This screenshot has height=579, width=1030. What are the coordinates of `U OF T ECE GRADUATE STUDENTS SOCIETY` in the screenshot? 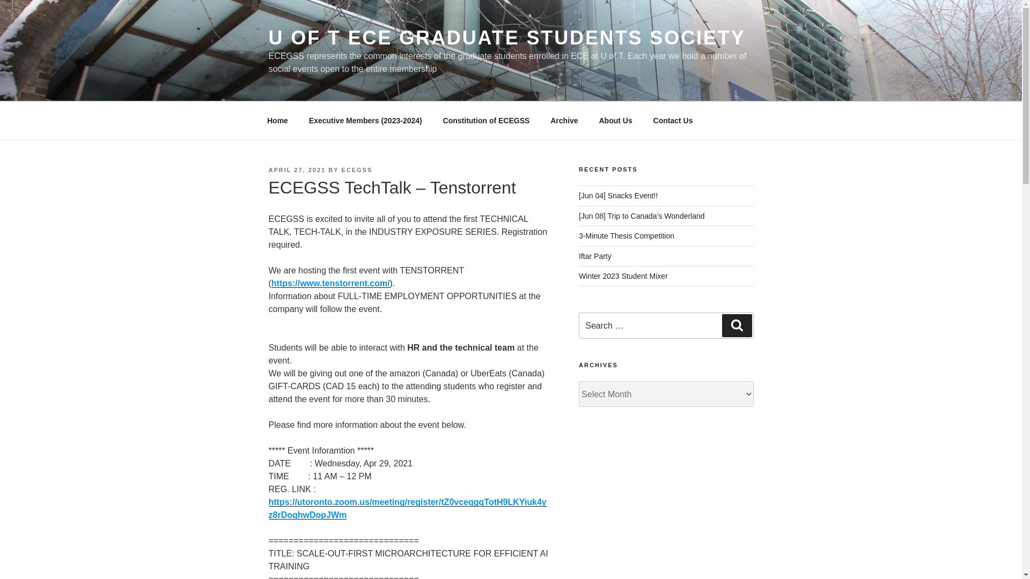 It's located at (506, 38).